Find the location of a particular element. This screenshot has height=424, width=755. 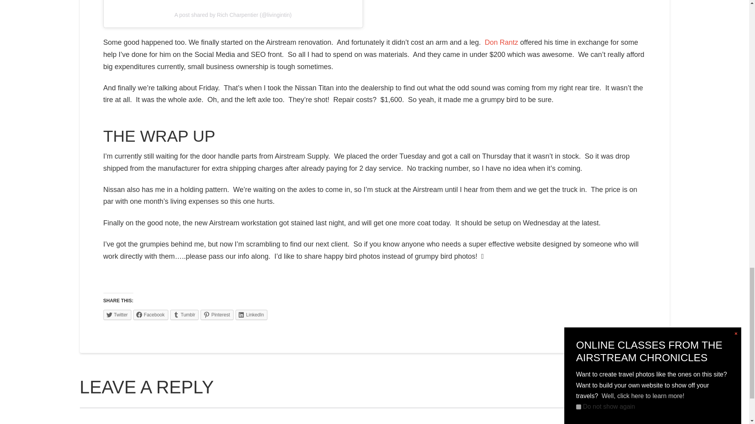

Don Rantz is located at coordinates (501, 42).